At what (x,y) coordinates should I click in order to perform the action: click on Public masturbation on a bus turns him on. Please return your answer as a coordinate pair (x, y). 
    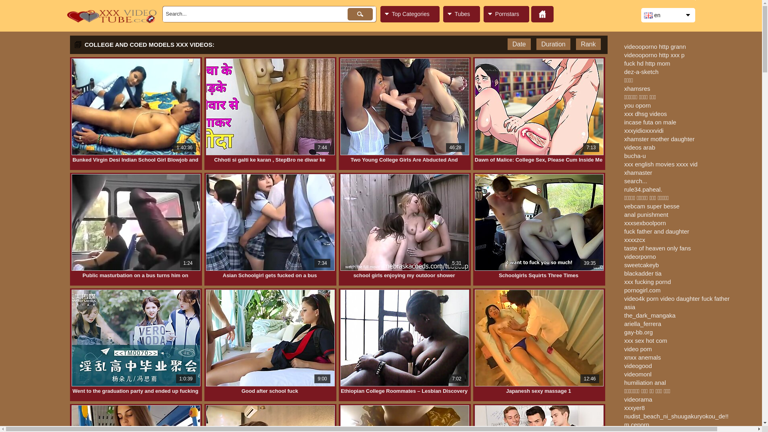
    Looking at the image, I should click on (135, 275).